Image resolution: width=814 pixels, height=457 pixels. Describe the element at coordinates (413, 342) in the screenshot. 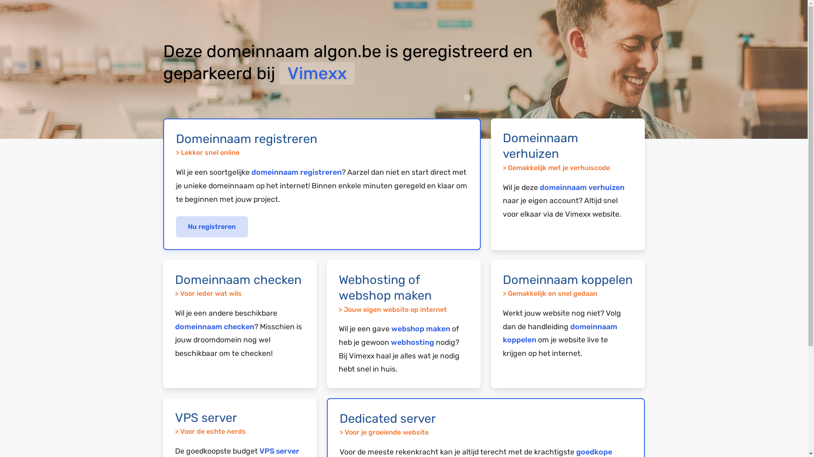

I see `webhosting` at that location.